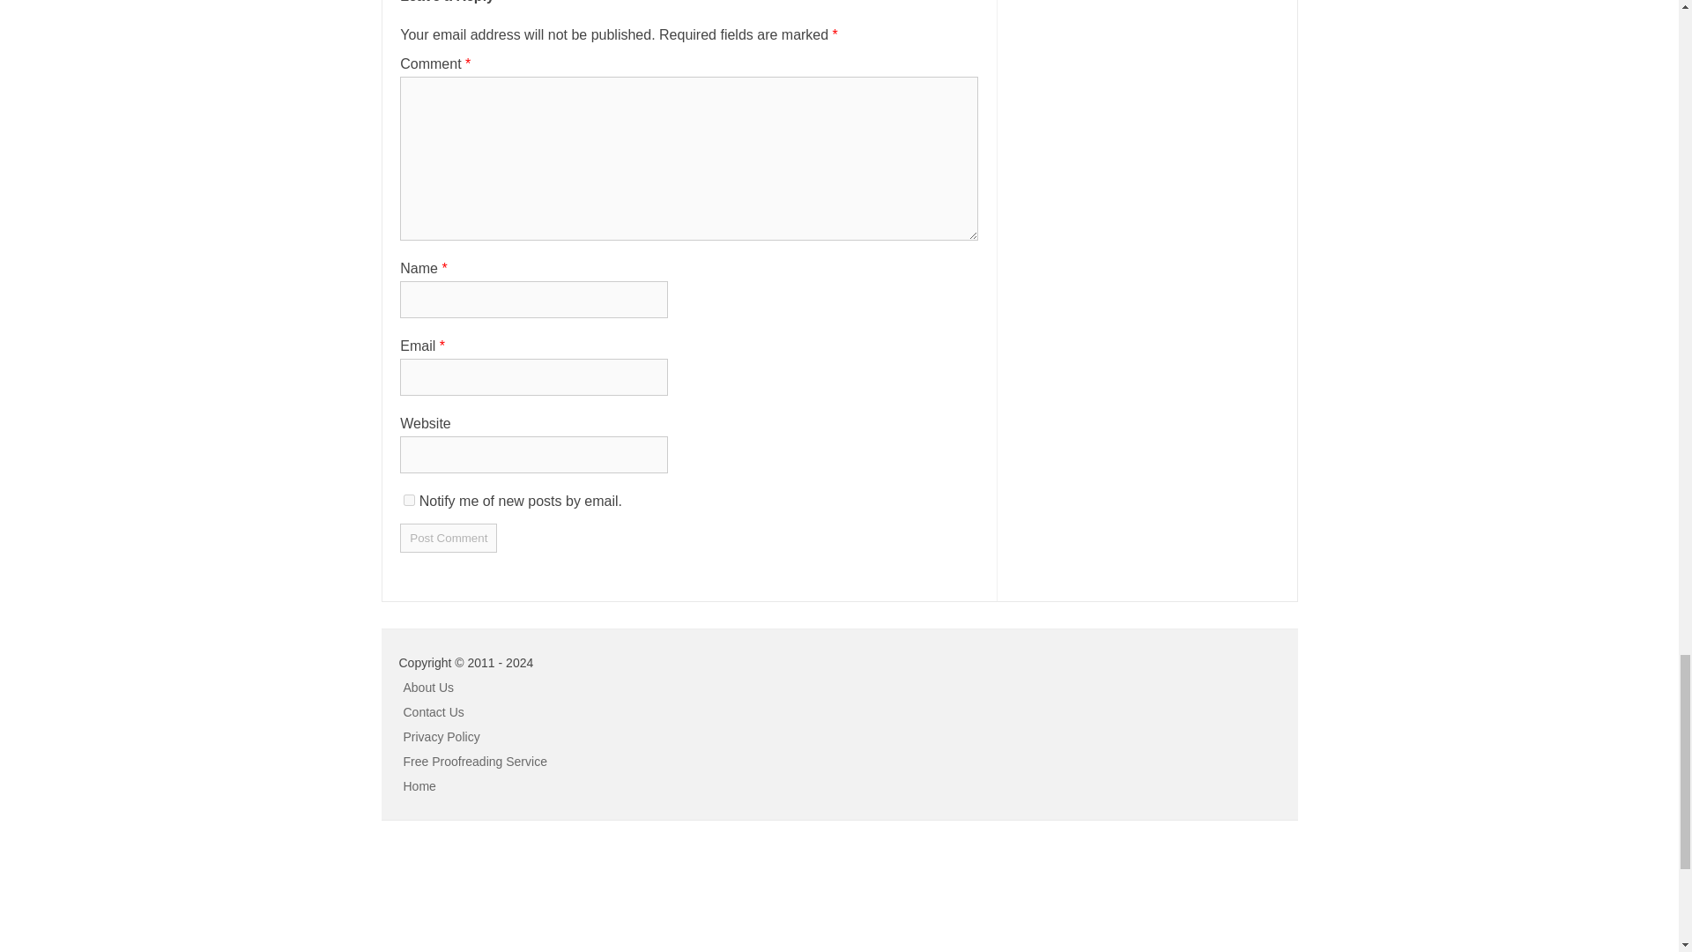  What do you see at coordinates (429, 688) in the screenshot?
I see `About Us` at bounding box center [429, 688].